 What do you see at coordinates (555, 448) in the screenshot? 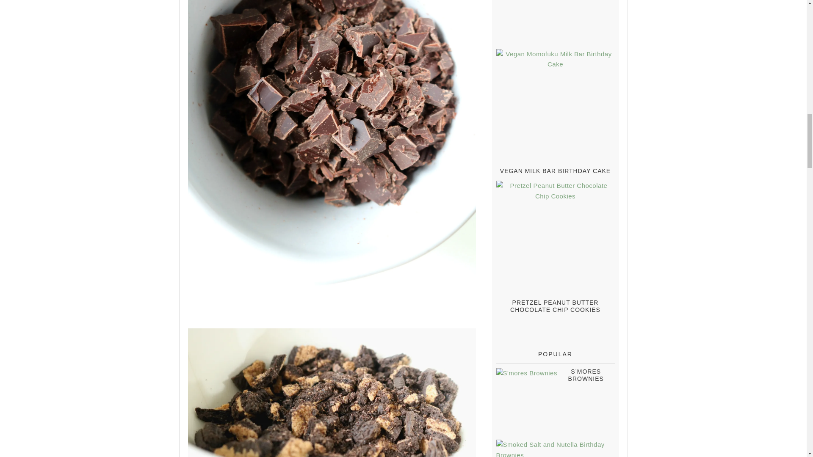
I see `Smoked Salt and Nutella Birthday Brownies` at bounding box center [555, 448].